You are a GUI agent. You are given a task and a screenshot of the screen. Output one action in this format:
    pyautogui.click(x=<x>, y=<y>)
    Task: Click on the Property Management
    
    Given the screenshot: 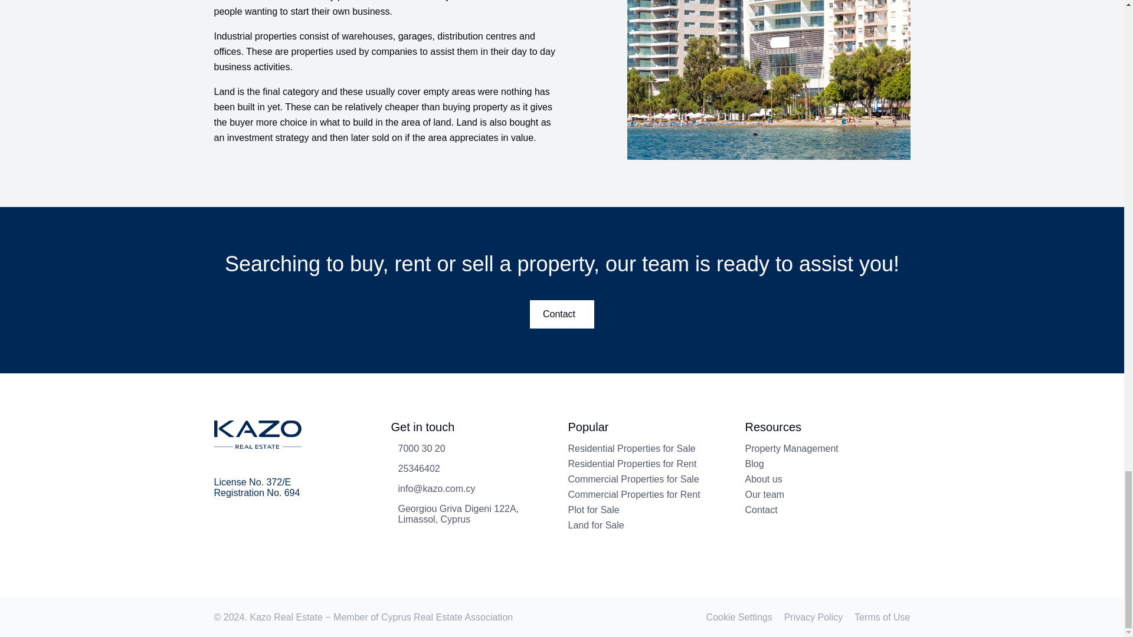 What is the action you would take?
    pyautogui.click(x=791, y=448)
    